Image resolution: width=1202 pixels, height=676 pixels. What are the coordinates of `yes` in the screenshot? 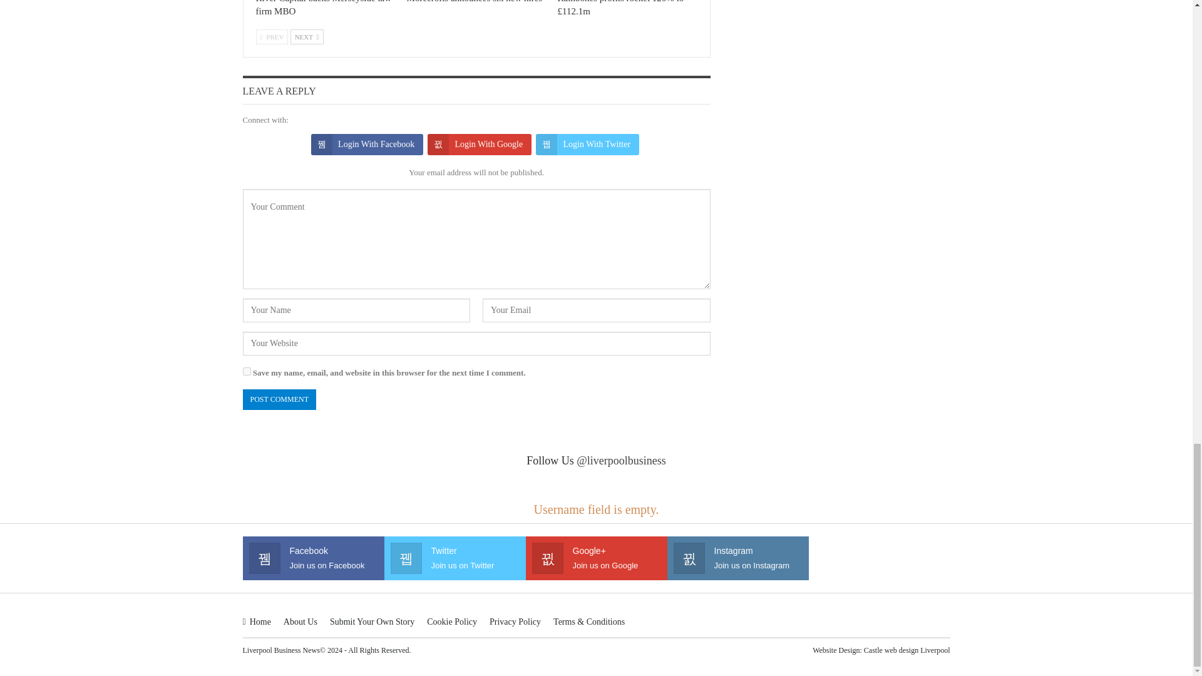 It's located at (247, 372).